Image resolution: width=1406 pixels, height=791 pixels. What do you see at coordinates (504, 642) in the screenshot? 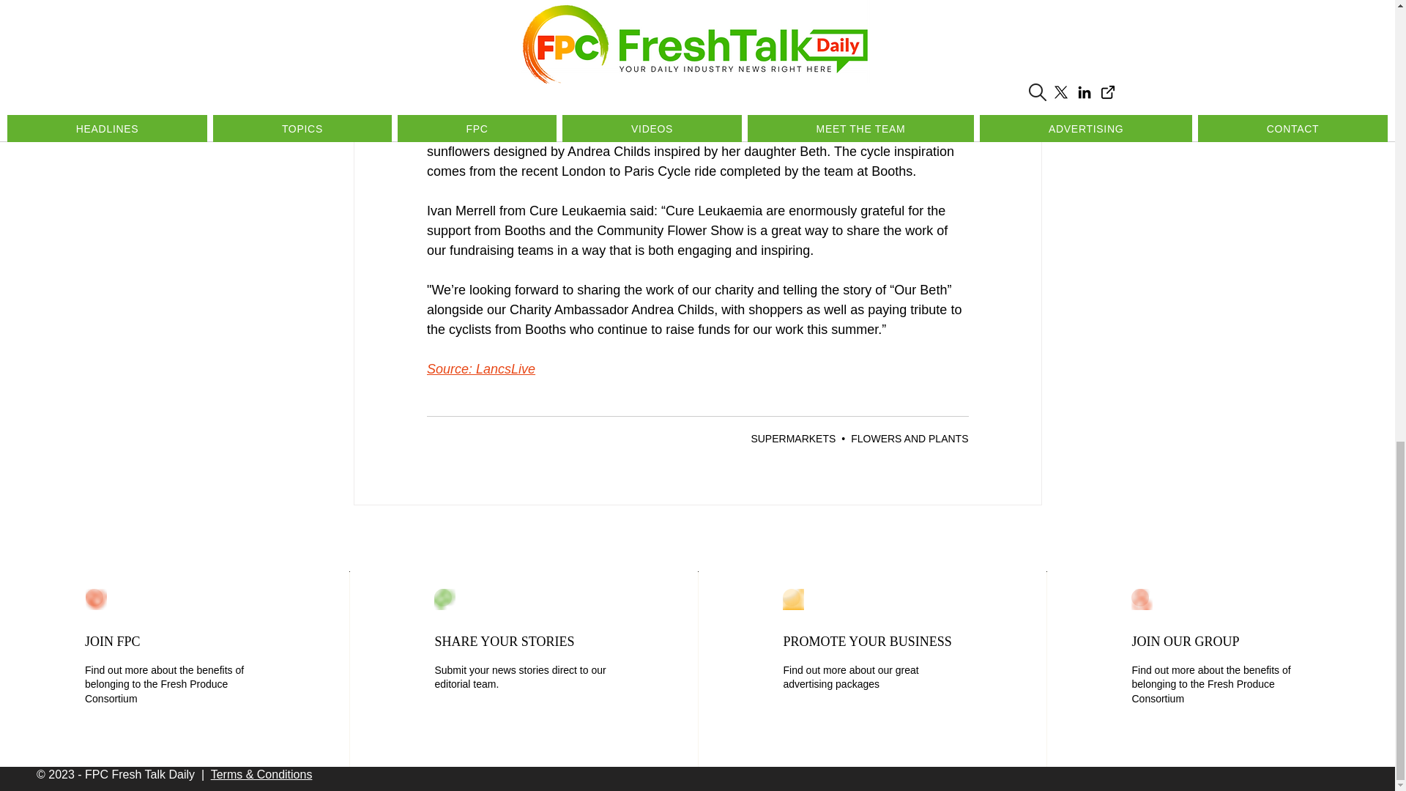
I see `SHARE YOUR STORIES` at bounding box center [504, 642].